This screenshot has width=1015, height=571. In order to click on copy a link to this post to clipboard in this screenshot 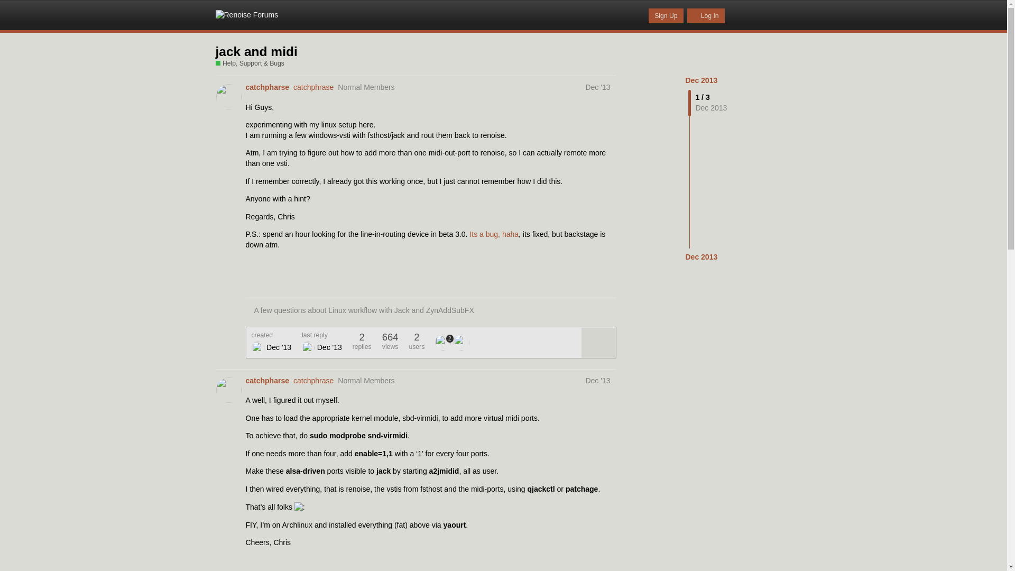, I will do `click(606, 278)`.